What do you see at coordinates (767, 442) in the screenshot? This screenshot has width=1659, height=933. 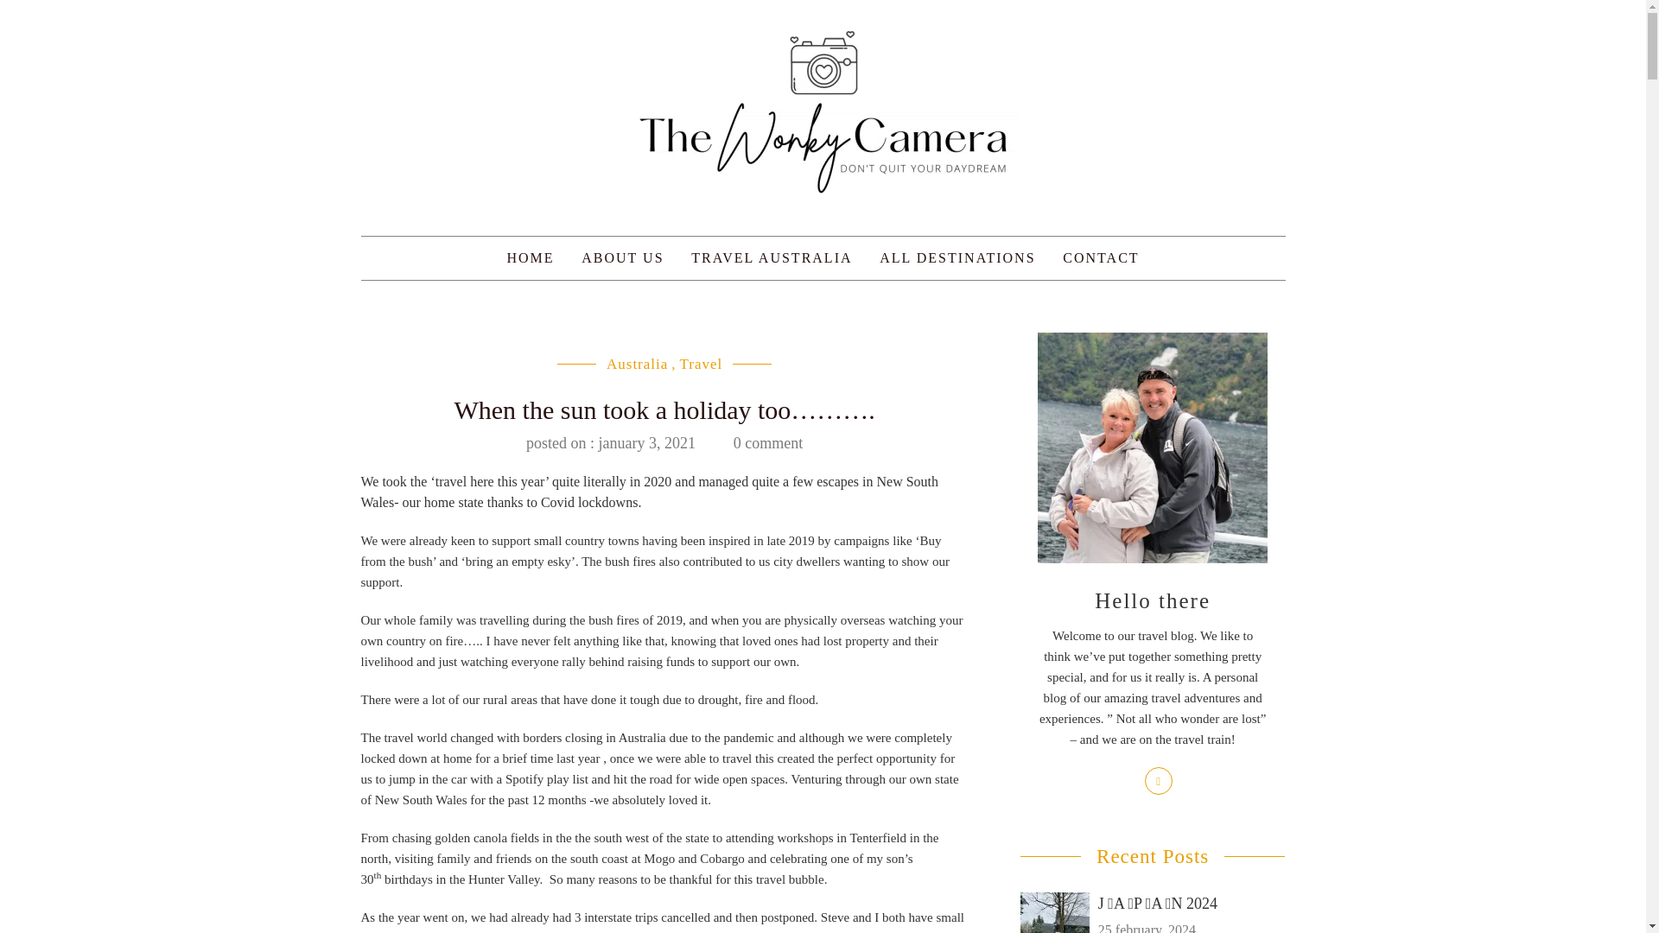 I see `0 comment` at bounding box center [767, 442].